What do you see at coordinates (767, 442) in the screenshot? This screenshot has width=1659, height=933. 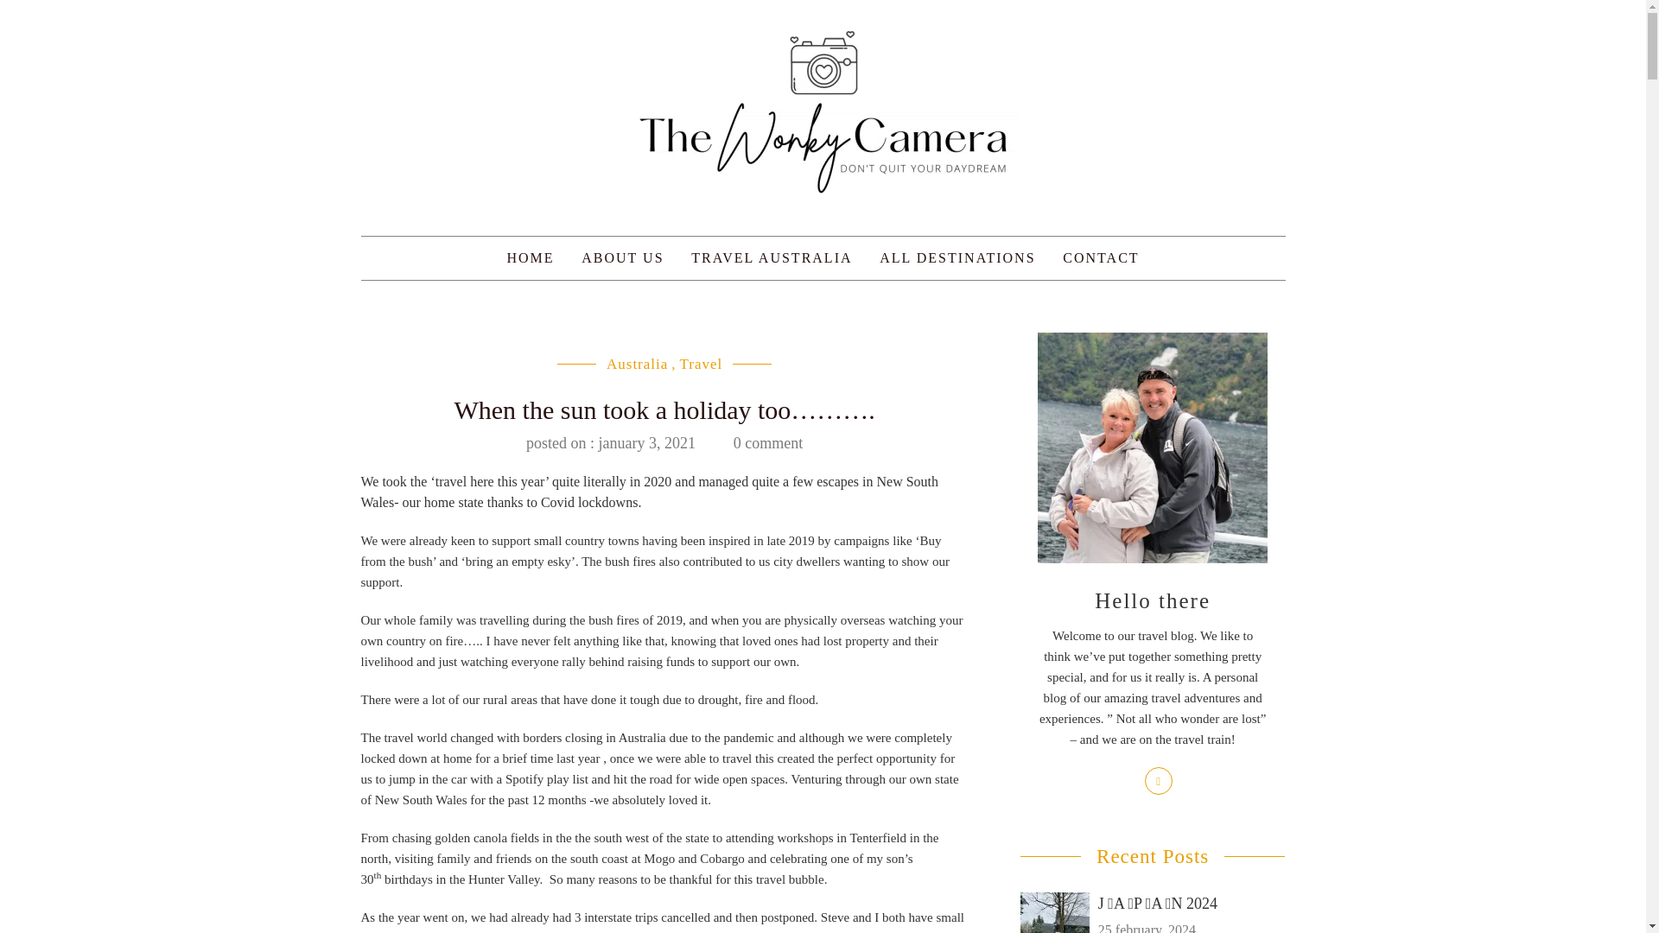 I see `0 comment` at bounding box center [767, 442].